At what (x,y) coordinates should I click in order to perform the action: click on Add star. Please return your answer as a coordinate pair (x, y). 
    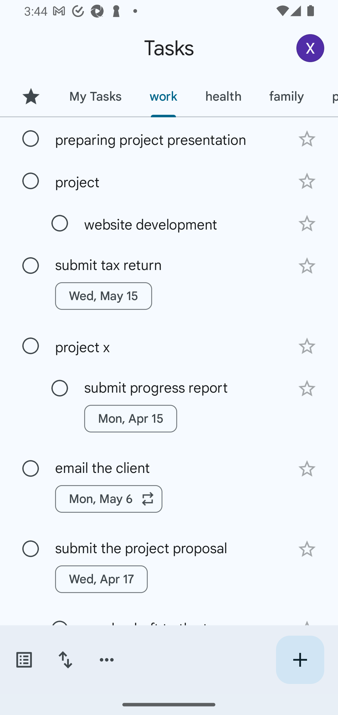
    Looking at the image, I should click on (307, 139).